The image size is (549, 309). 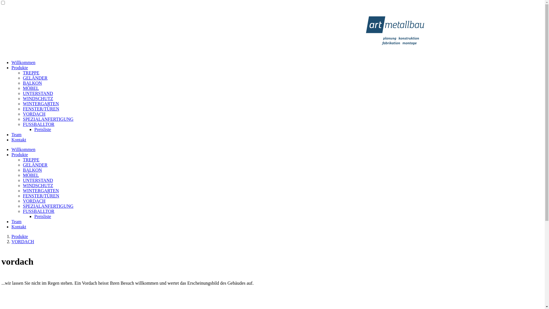 I want to click on WINDSCHUTZ, so click(x=38, y=185).